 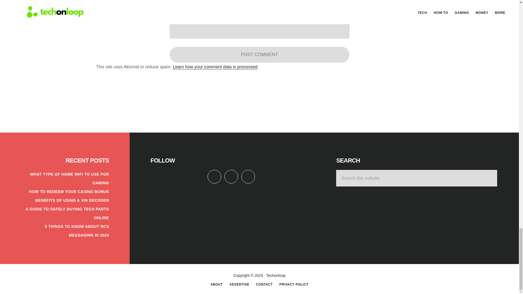 I want to click on 5 THINGS TO KNOW ABOUT RCS MESSAGING IN 2024, so click(x=77, y=231).